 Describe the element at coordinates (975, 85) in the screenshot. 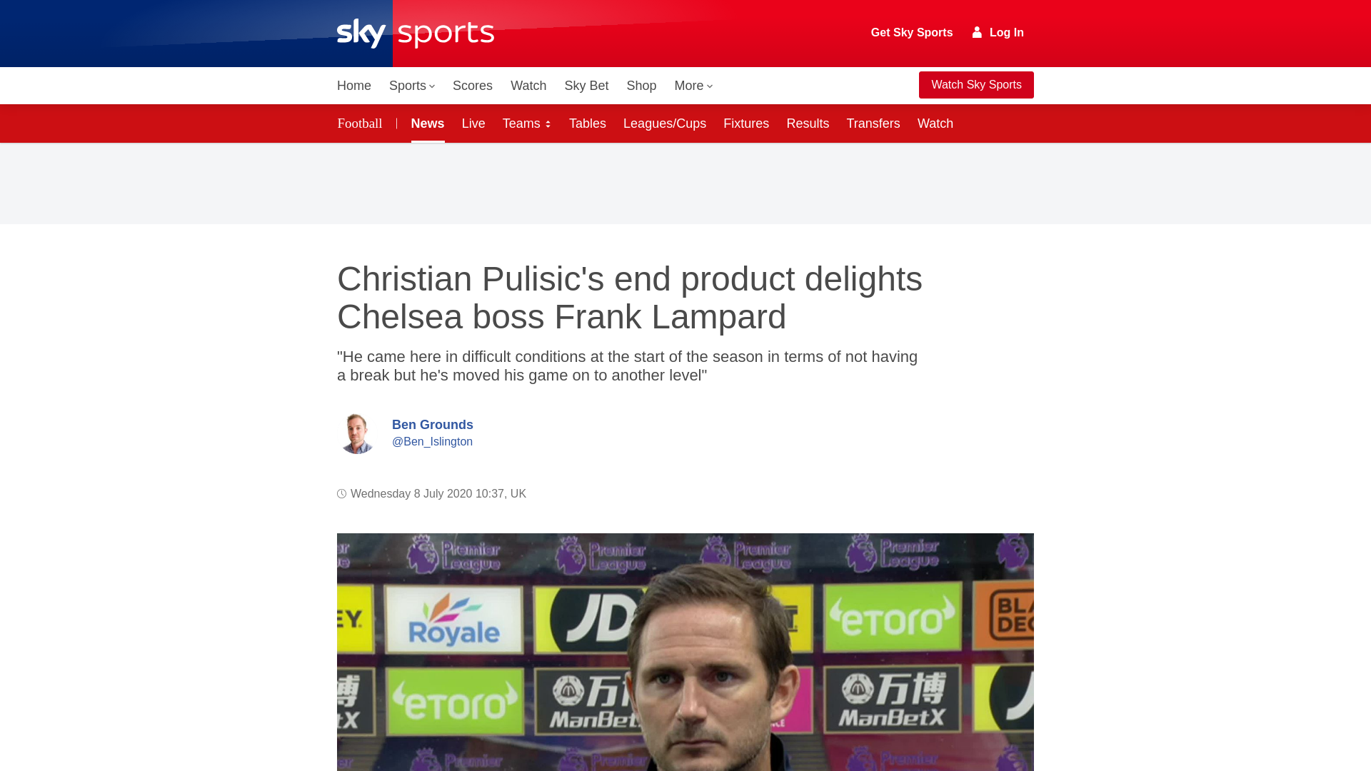

I see `Watch Sky Sports` at that location.